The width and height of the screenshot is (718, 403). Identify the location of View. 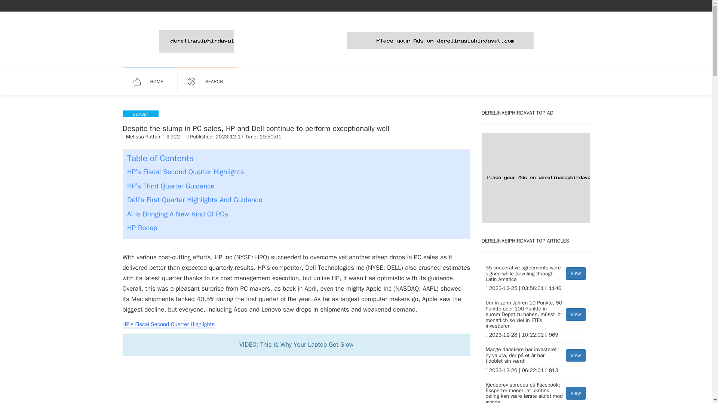
(576, 393).